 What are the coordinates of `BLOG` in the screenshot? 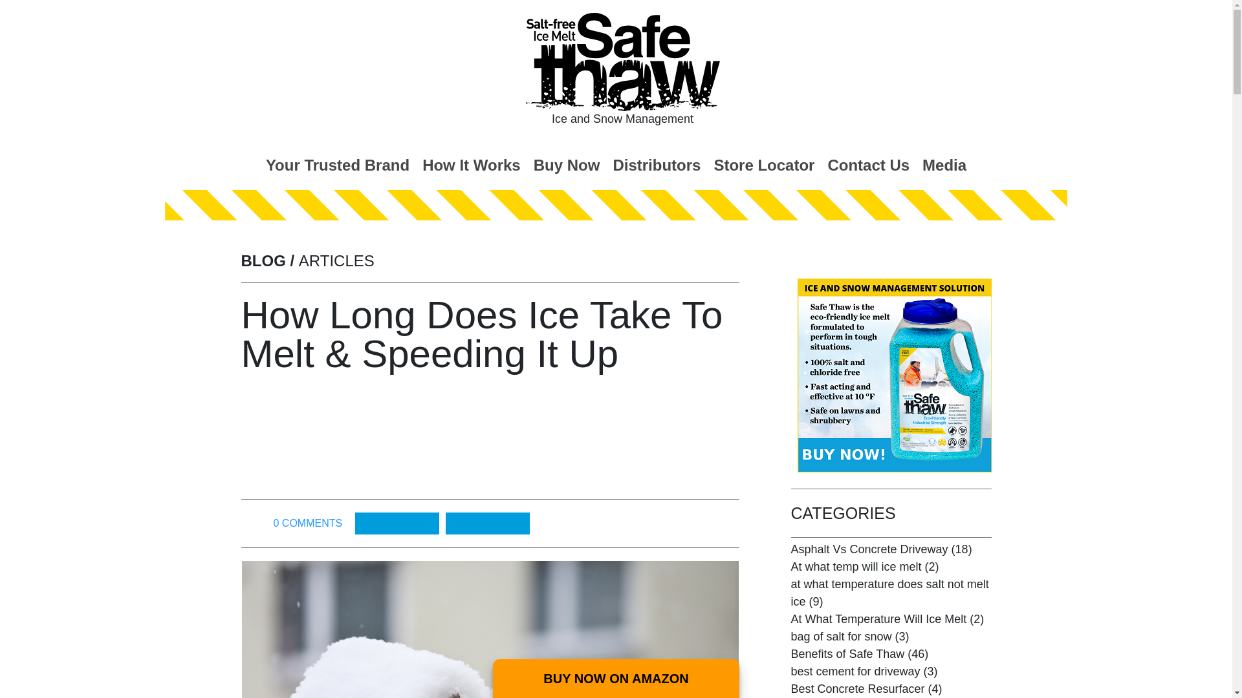 It's located at (263, 260).